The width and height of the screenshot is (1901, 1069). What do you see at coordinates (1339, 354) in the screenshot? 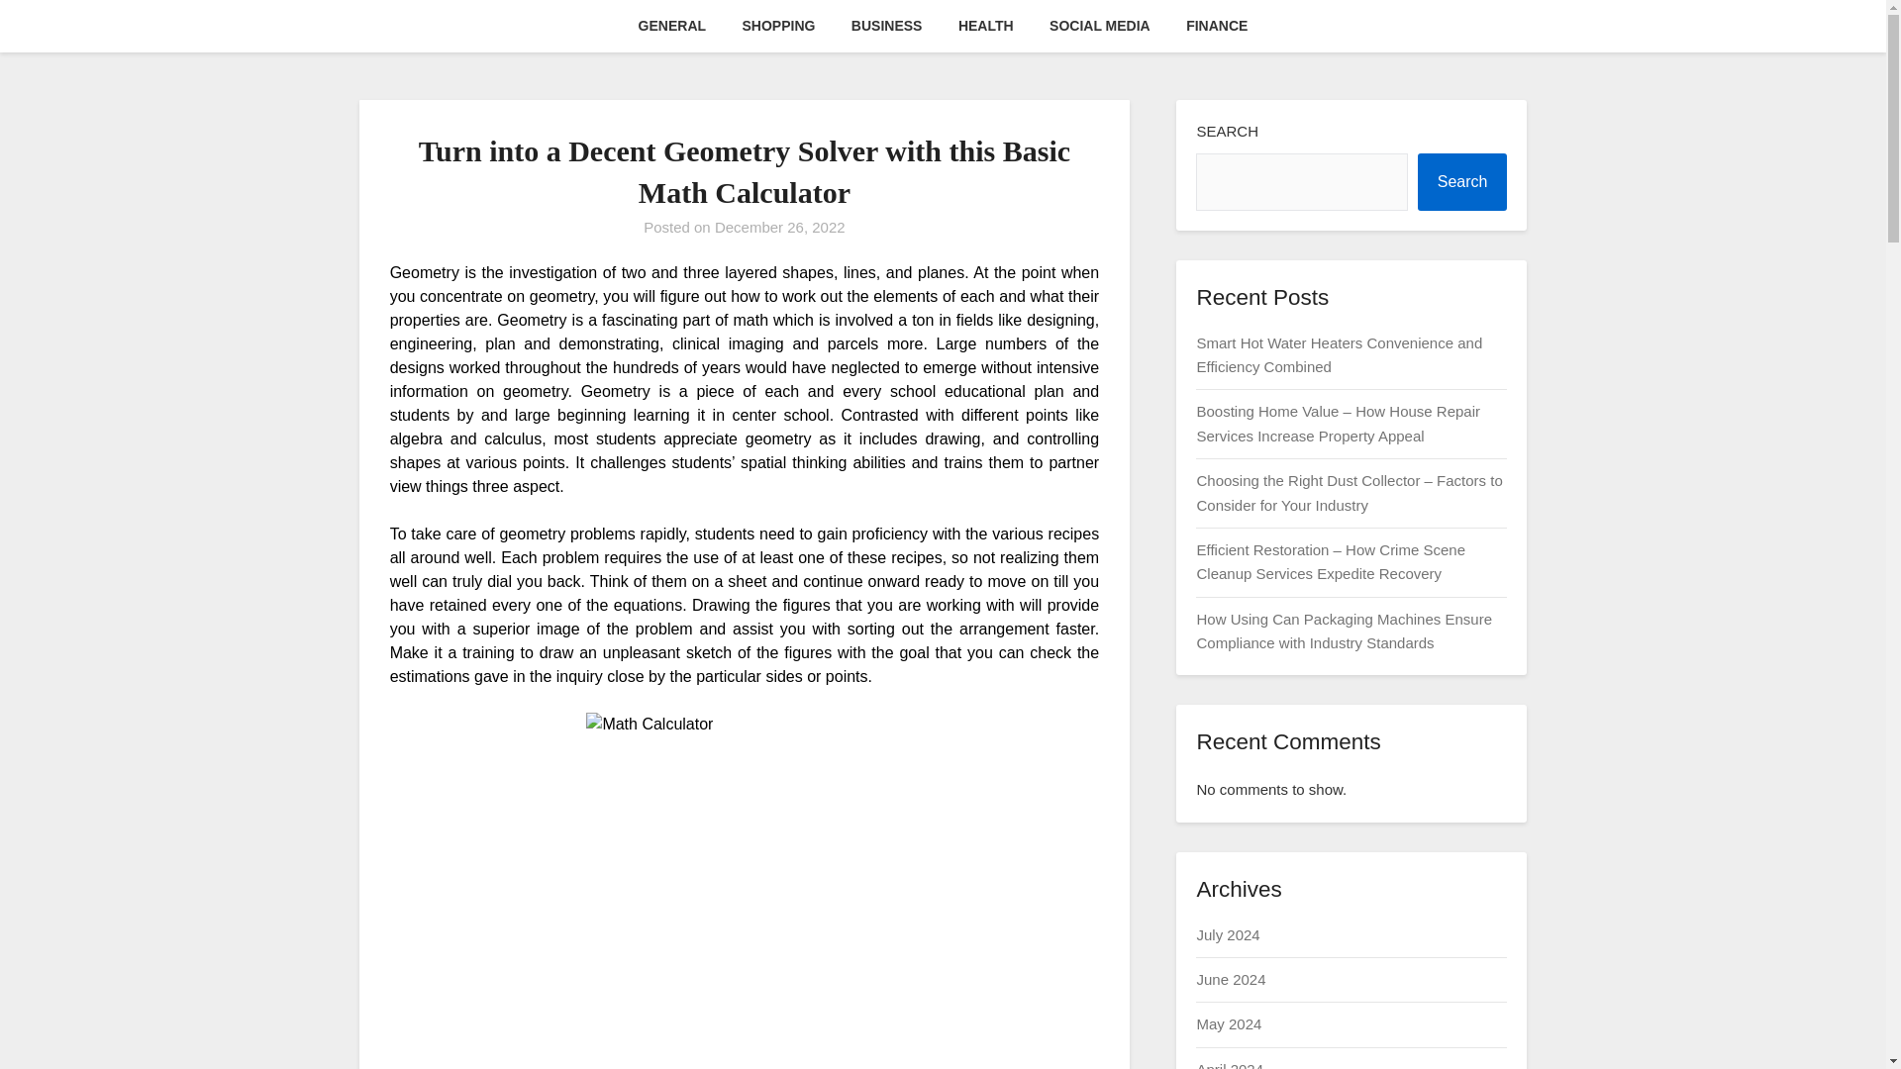
I see `Smart Hot Water Heaters Convenience and Efficiency Combined` at bounding box center [1339, 354].